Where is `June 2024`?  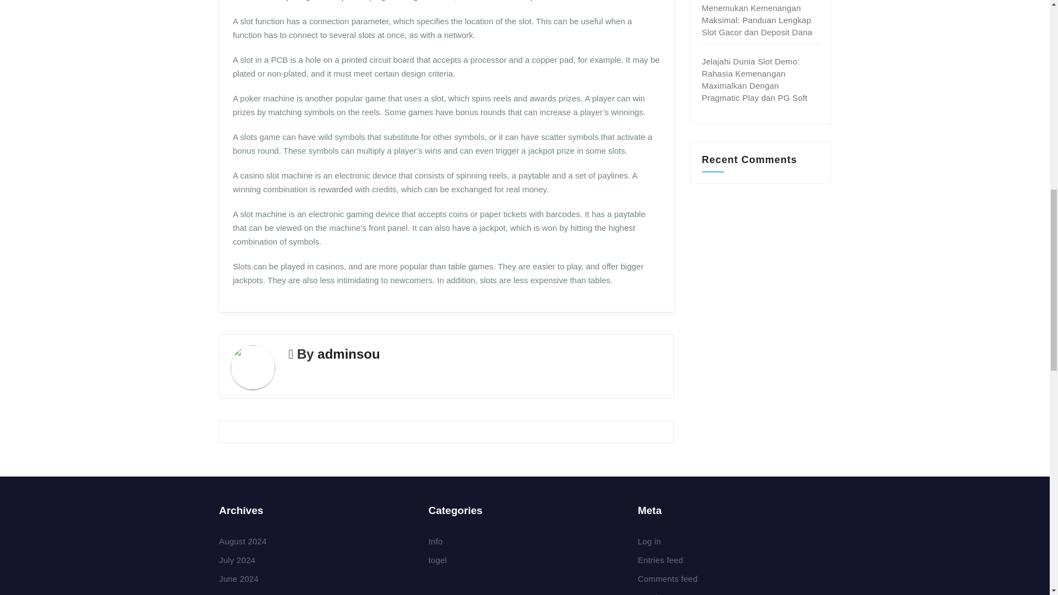 June 2024 is located at coordinates (239, 578).